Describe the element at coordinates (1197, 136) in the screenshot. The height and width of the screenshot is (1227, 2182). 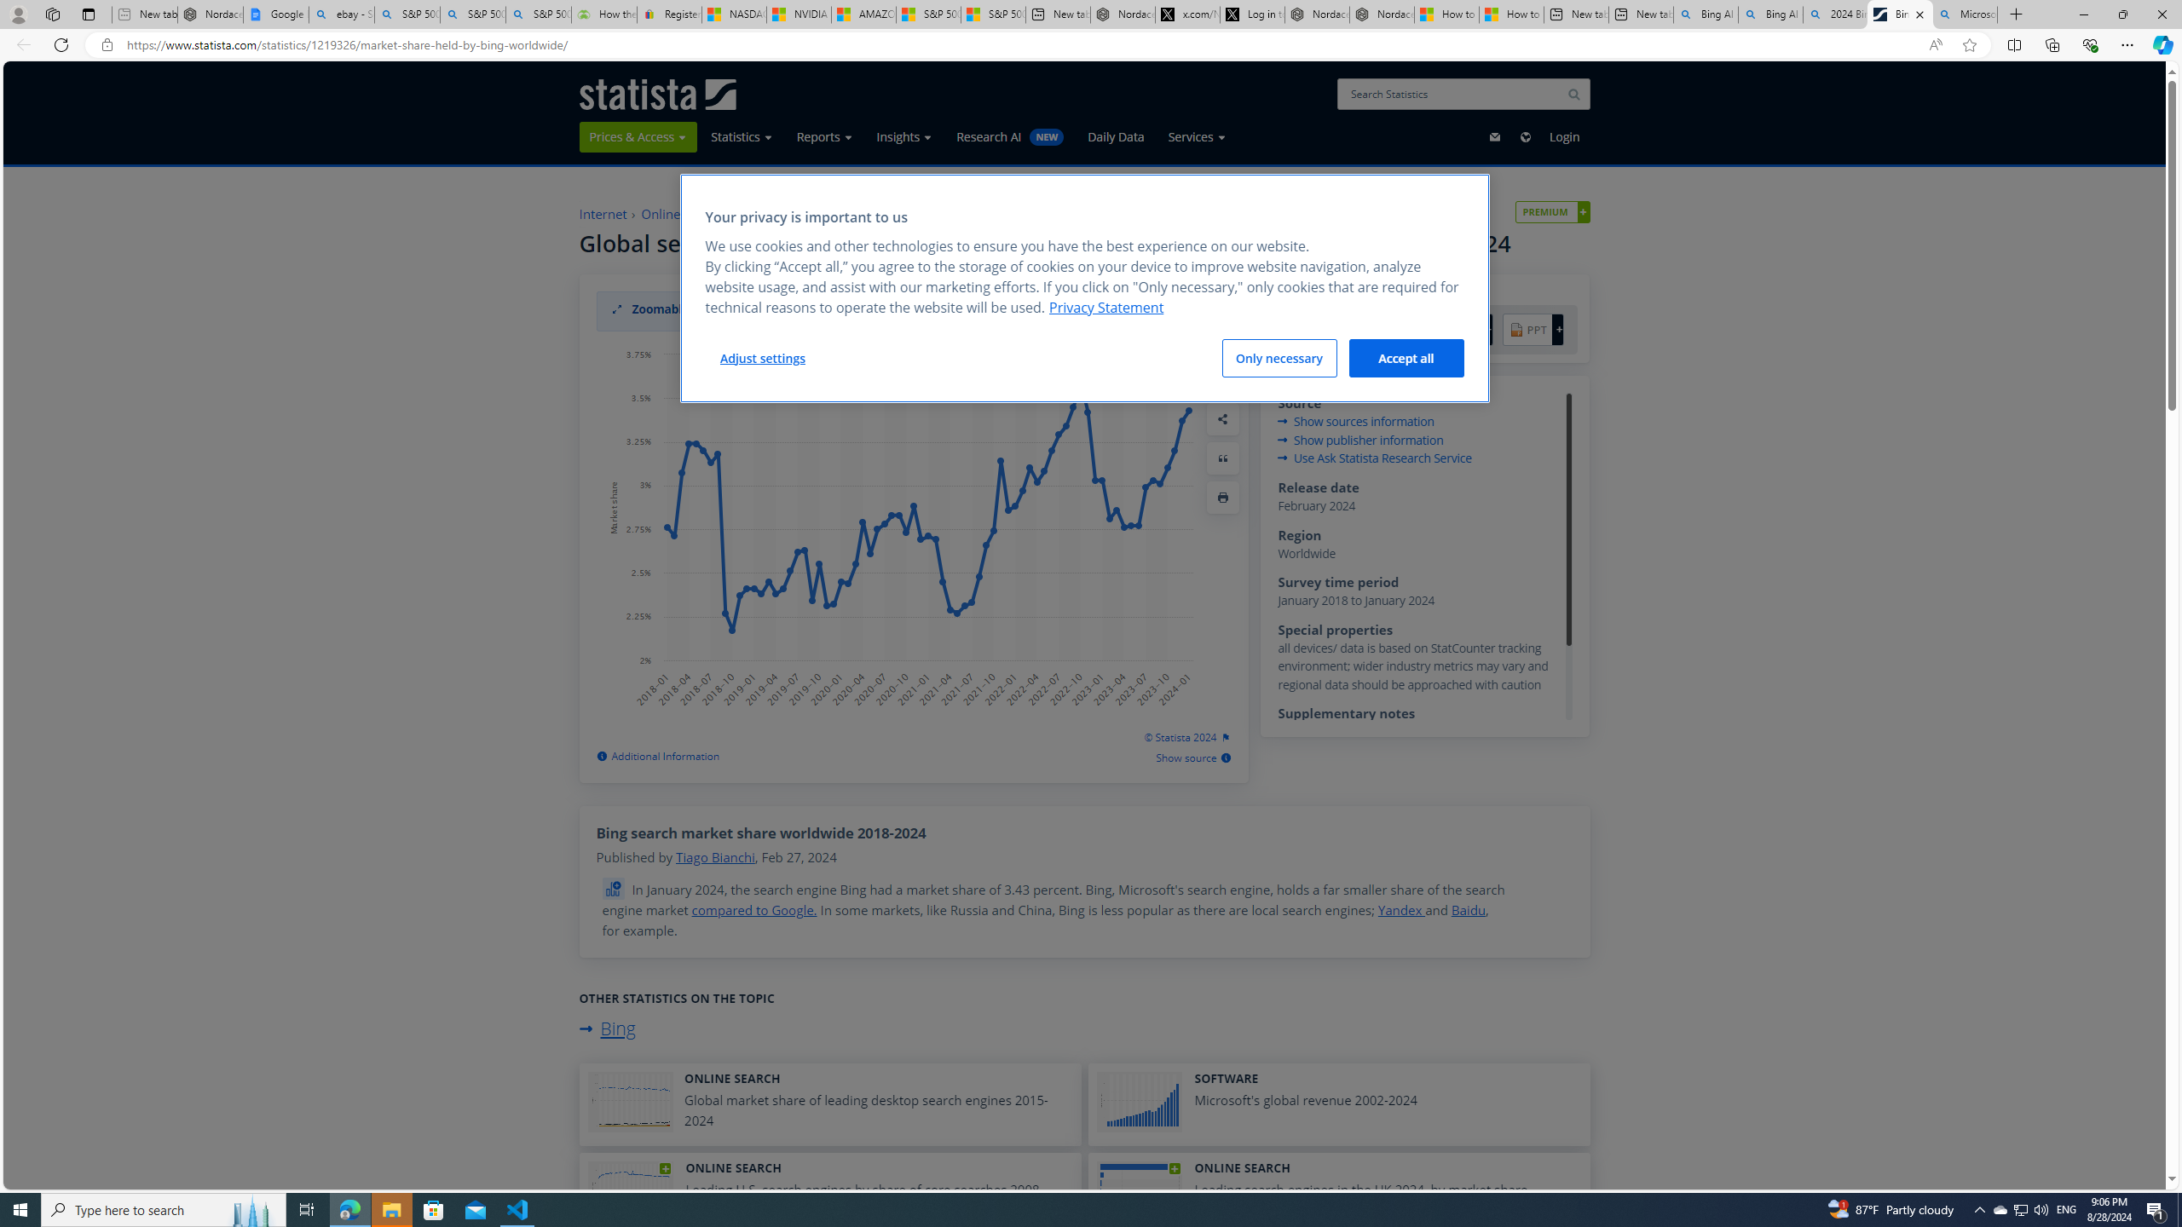
I see `Services` at that location.